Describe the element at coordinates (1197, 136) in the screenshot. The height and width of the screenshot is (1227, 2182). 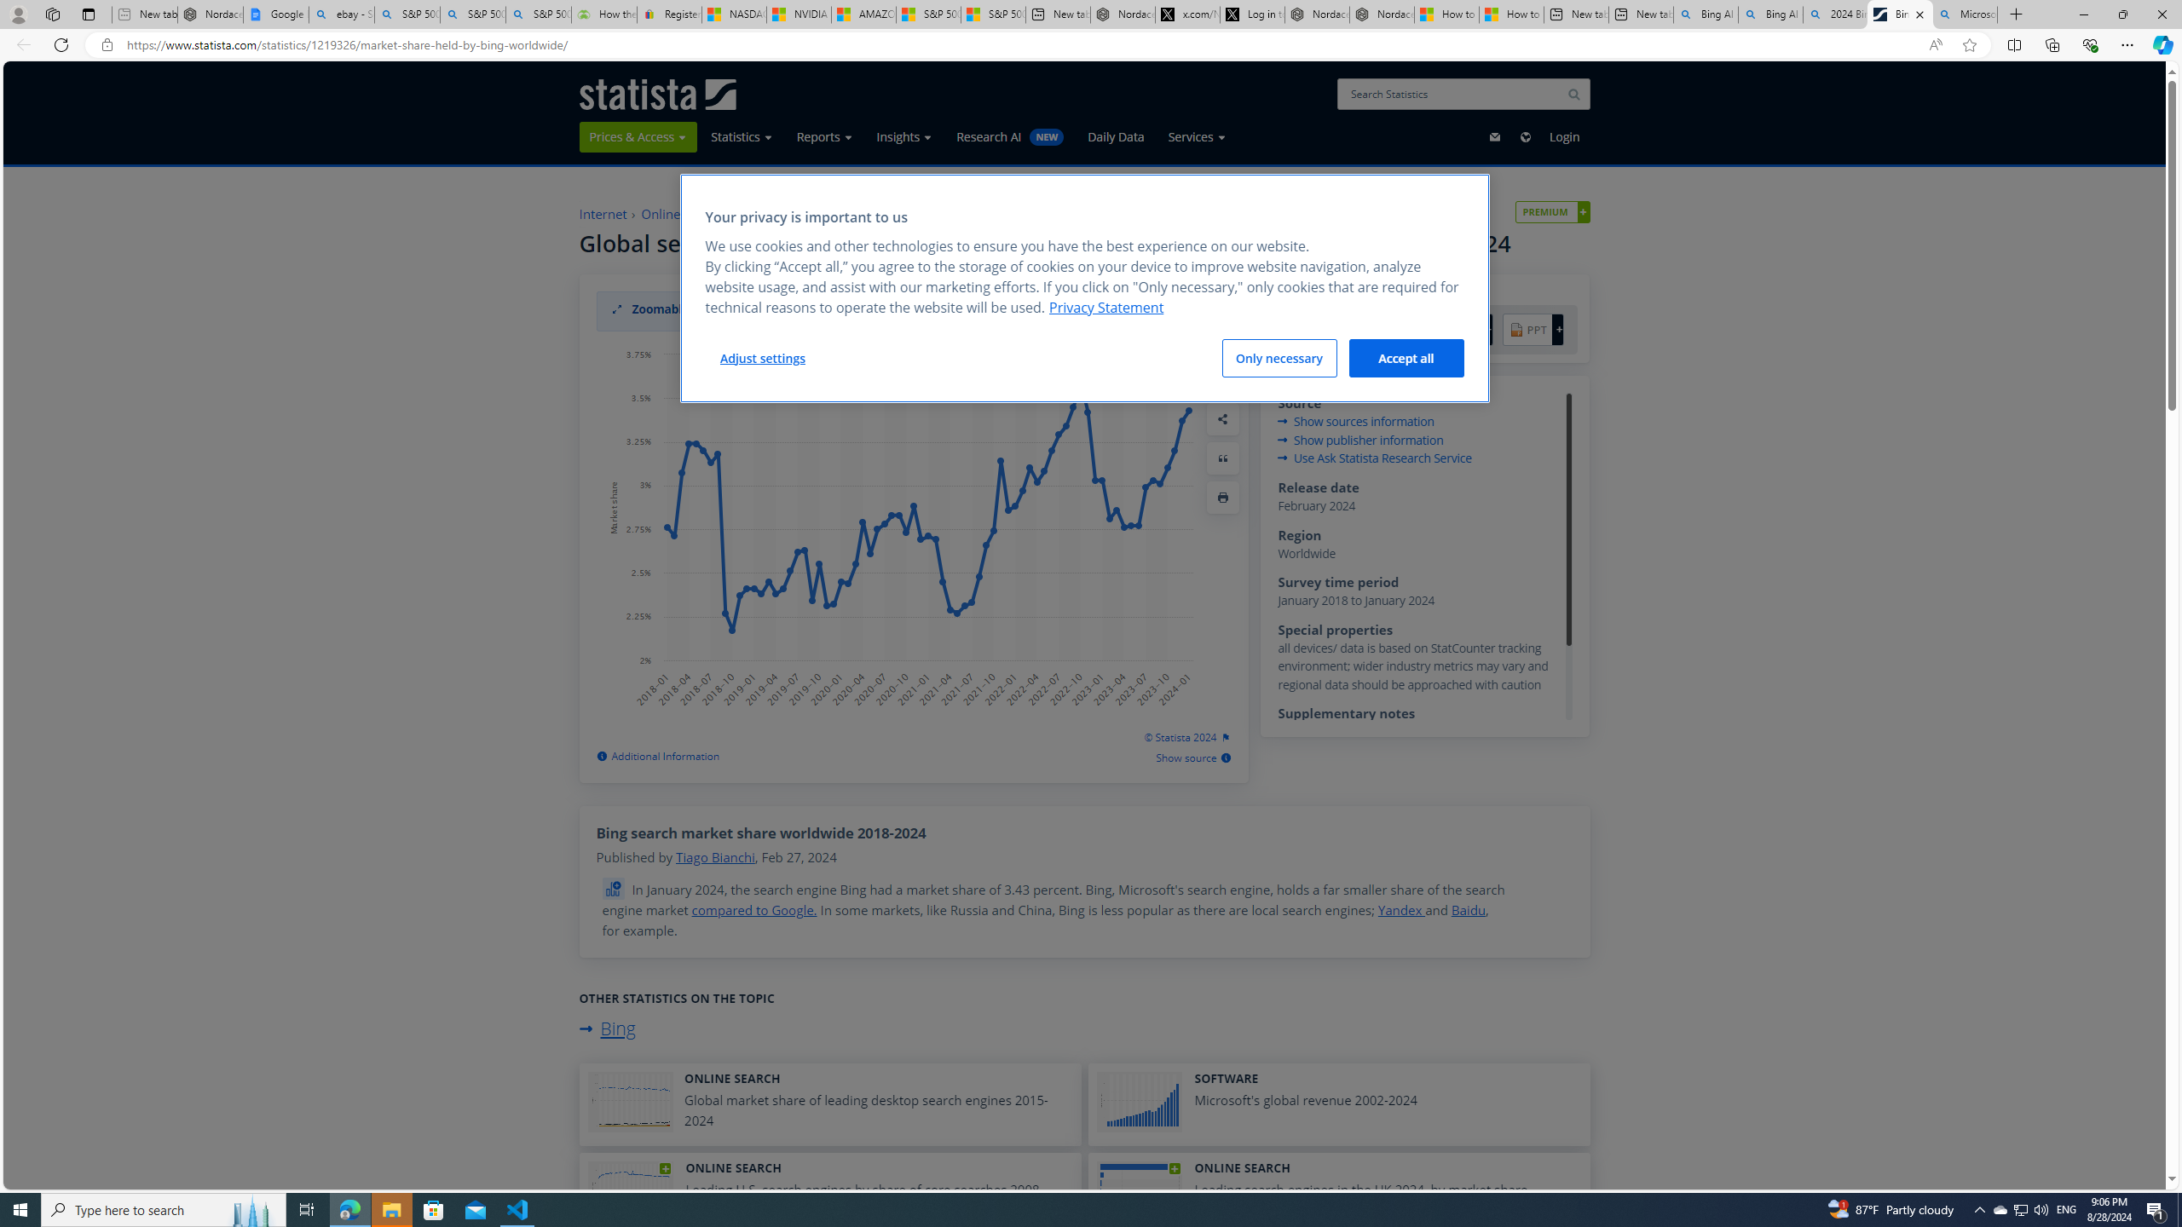
I see `Services` at that location.